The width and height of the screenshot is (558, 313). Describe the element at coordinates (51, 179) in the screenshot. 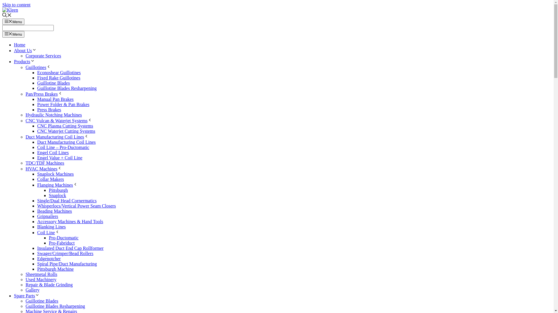

I see `Collar Makers` at that location.